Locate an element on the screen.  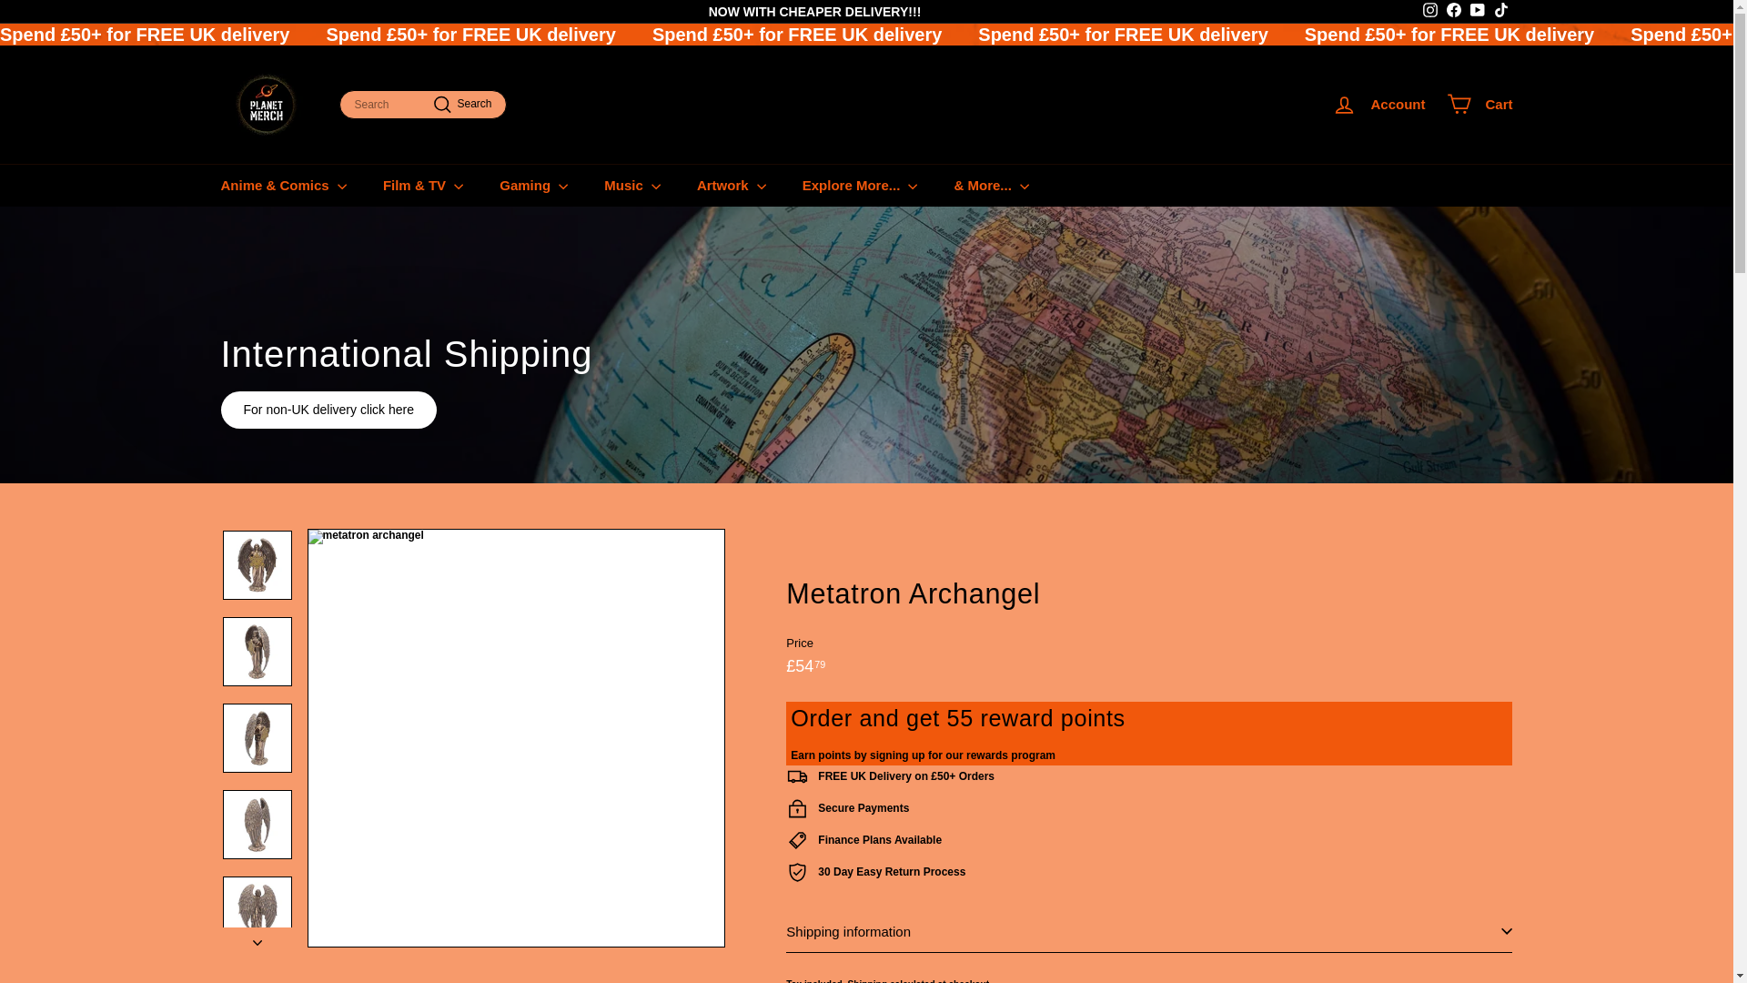
Cart is located at coordinates (258, 942).